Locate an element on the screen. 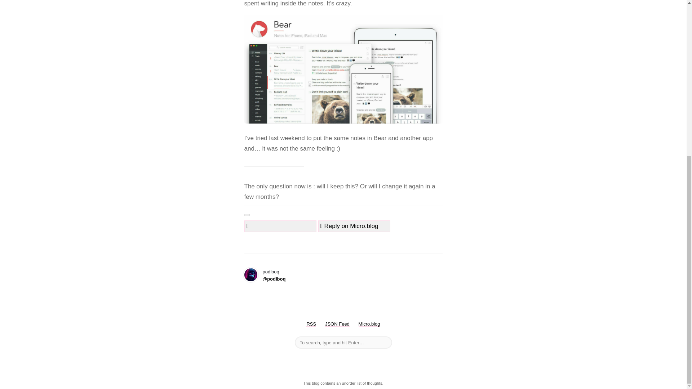  RSS is located at coordinates (311, 324).